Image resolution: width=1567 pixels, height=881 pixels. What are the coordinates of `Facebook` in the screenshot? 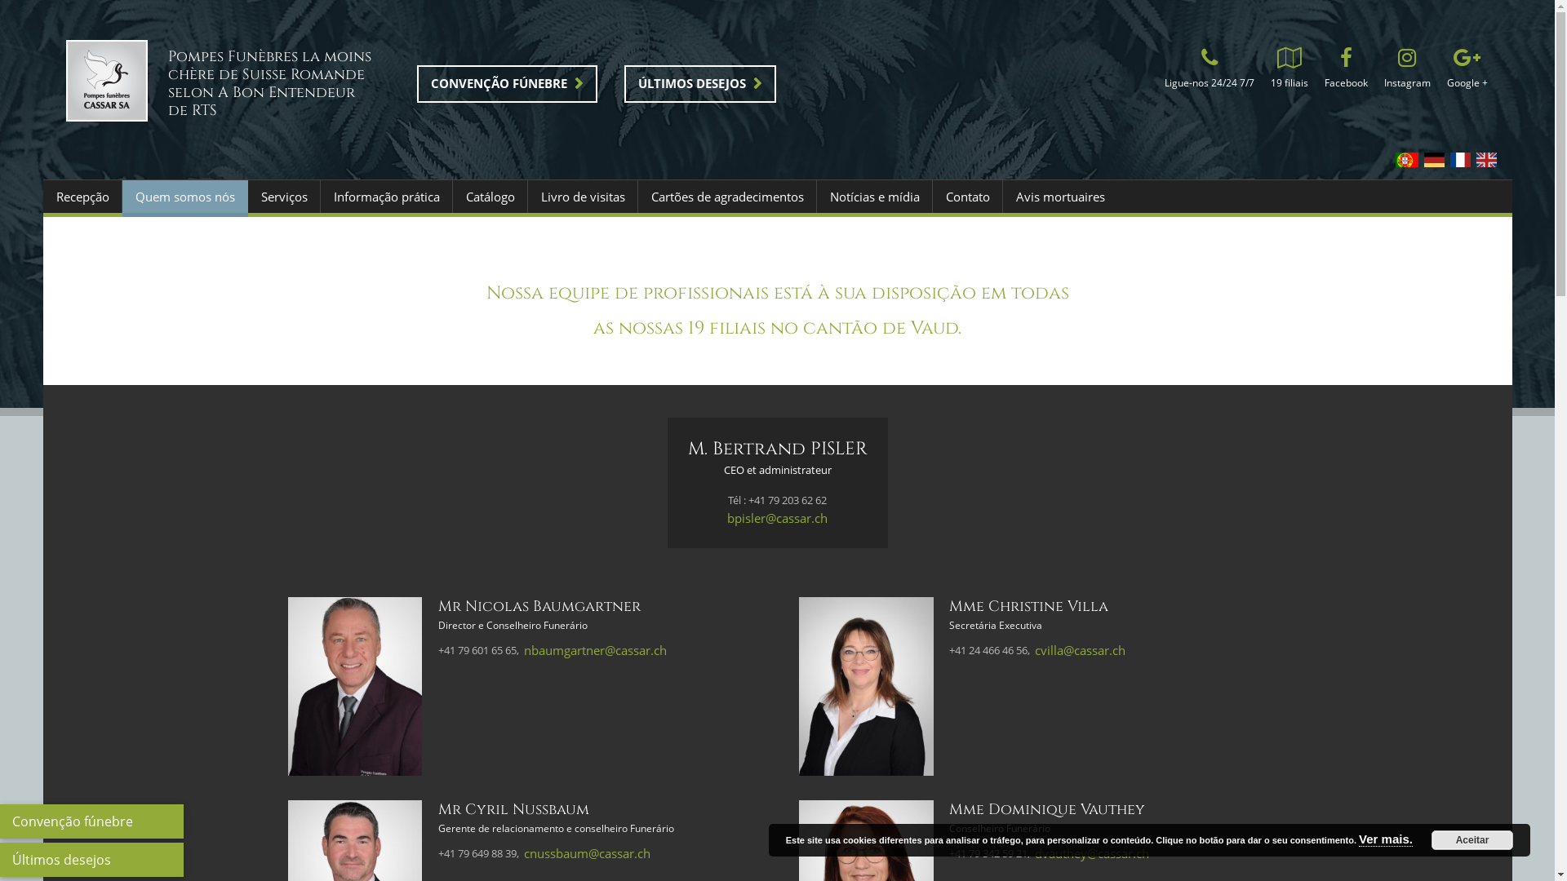 It's located at (1345, 71).